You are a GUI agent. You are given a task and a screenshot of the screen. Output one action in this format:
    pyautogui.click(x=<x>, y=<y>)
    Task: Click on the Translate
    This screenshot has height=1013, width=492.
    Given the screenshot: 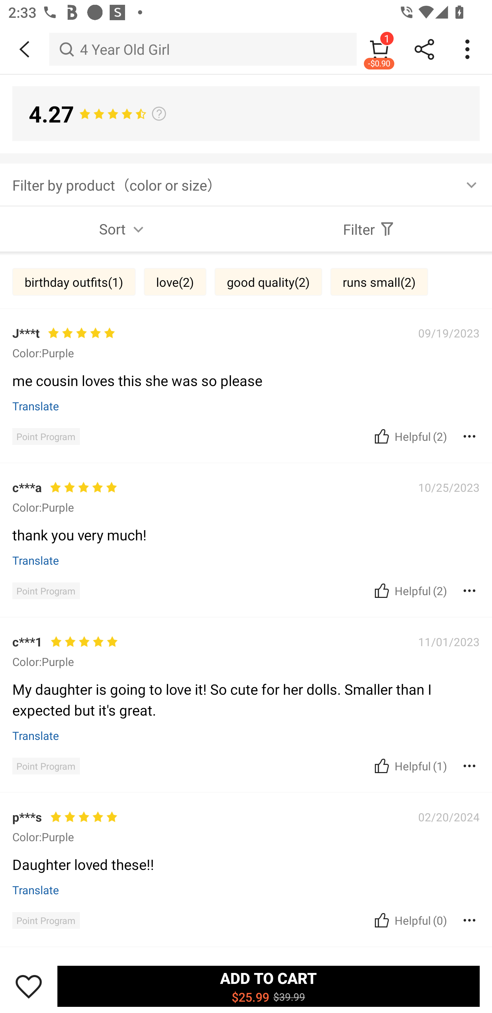 What is the action you would take?
    pyautogui.click(x=36, y=406)
    